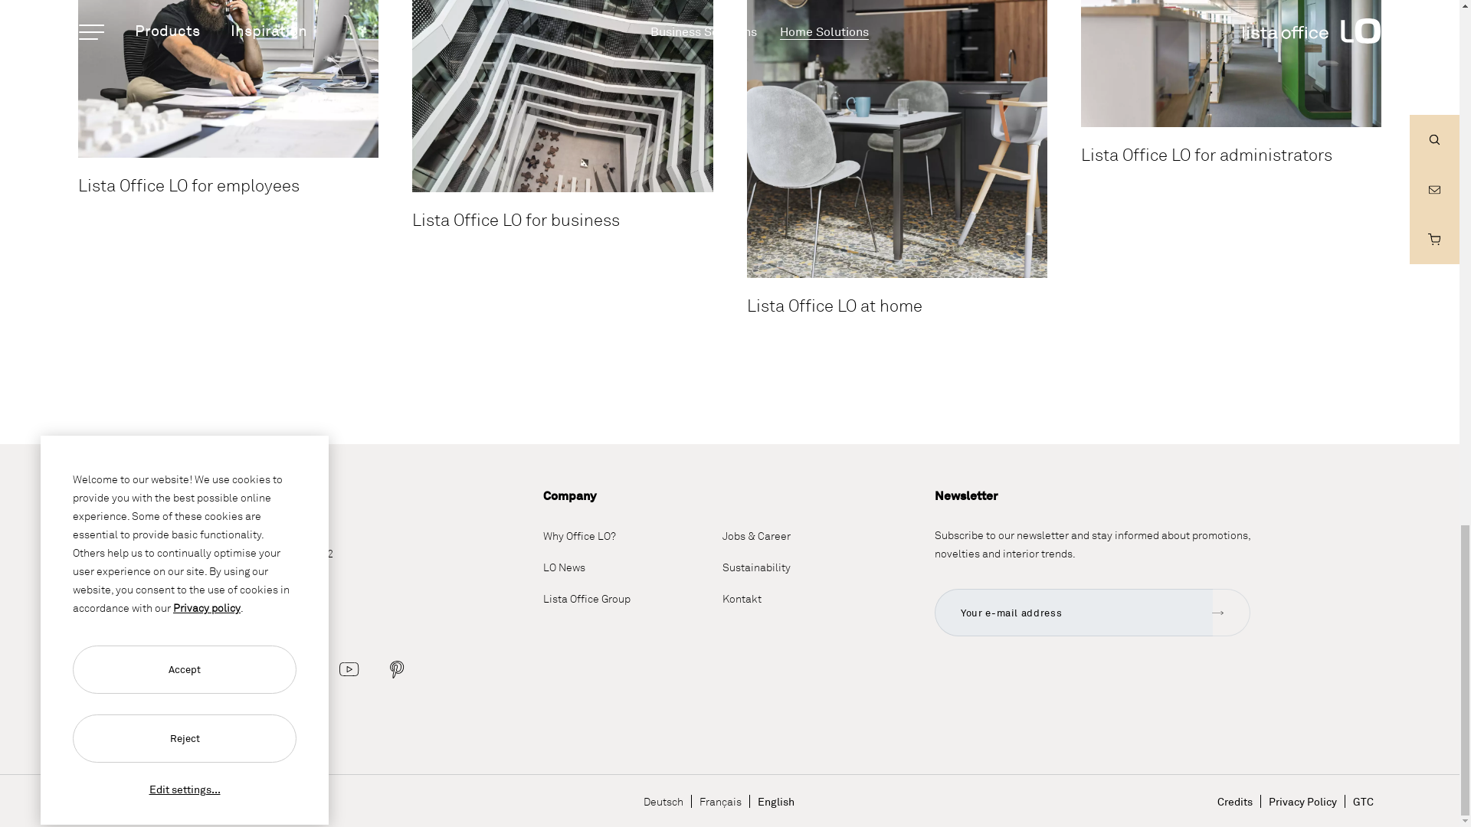  What do you see at coordinates (896, 139) in the screenshot?
I see `Lista Office LO at home` at bounding box center [896, 139].